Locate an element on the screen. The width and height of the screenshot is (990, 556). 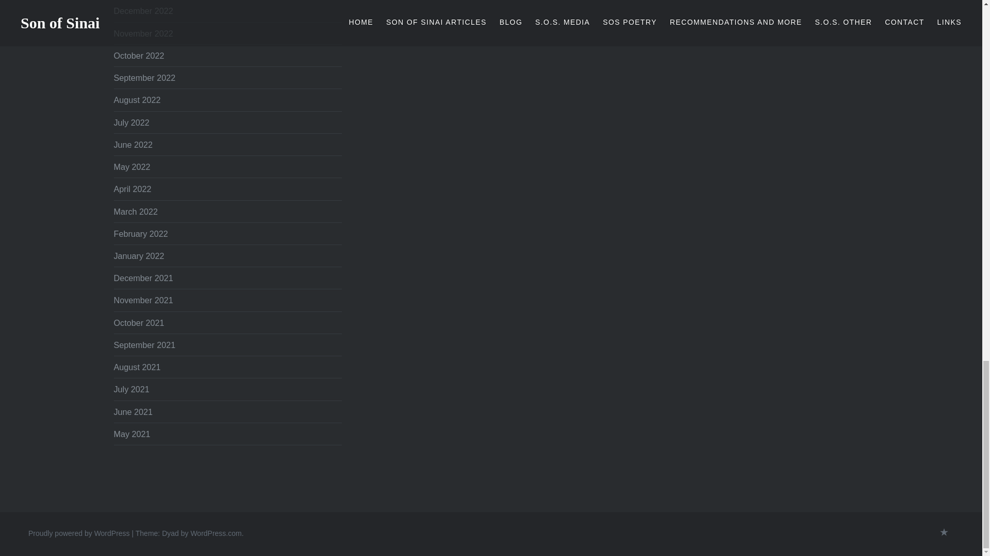
June 2022 is located at coordinates (133, 145).